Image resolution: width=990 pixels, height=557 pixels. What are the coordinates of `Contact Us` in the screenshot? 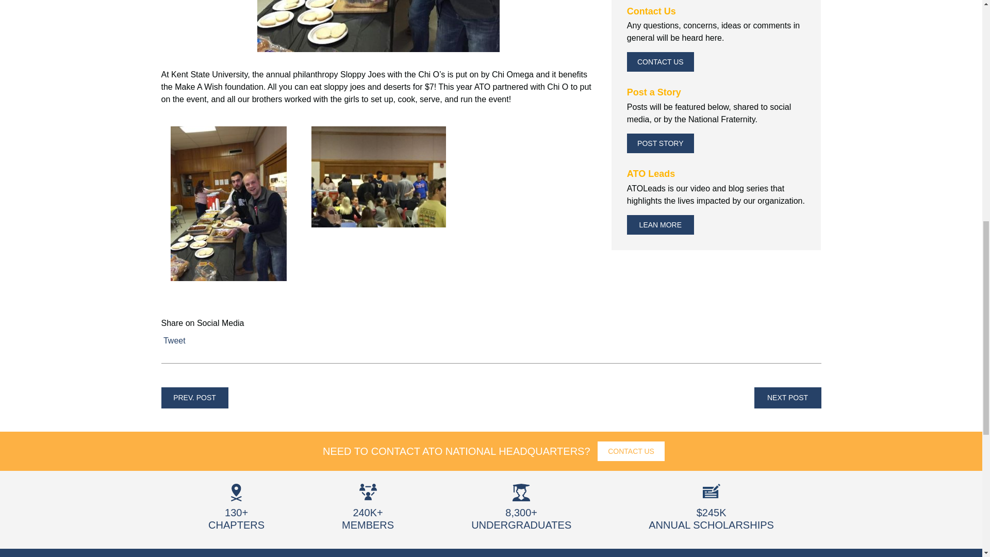 It's located at (660, 62).